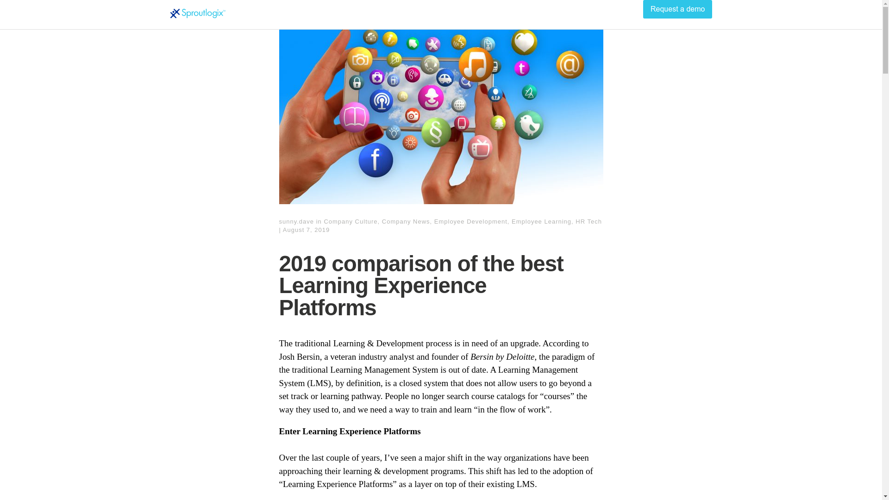 The image size is (889, 500). I want to click on View all posts by sunny.dave, so click(296, 220).